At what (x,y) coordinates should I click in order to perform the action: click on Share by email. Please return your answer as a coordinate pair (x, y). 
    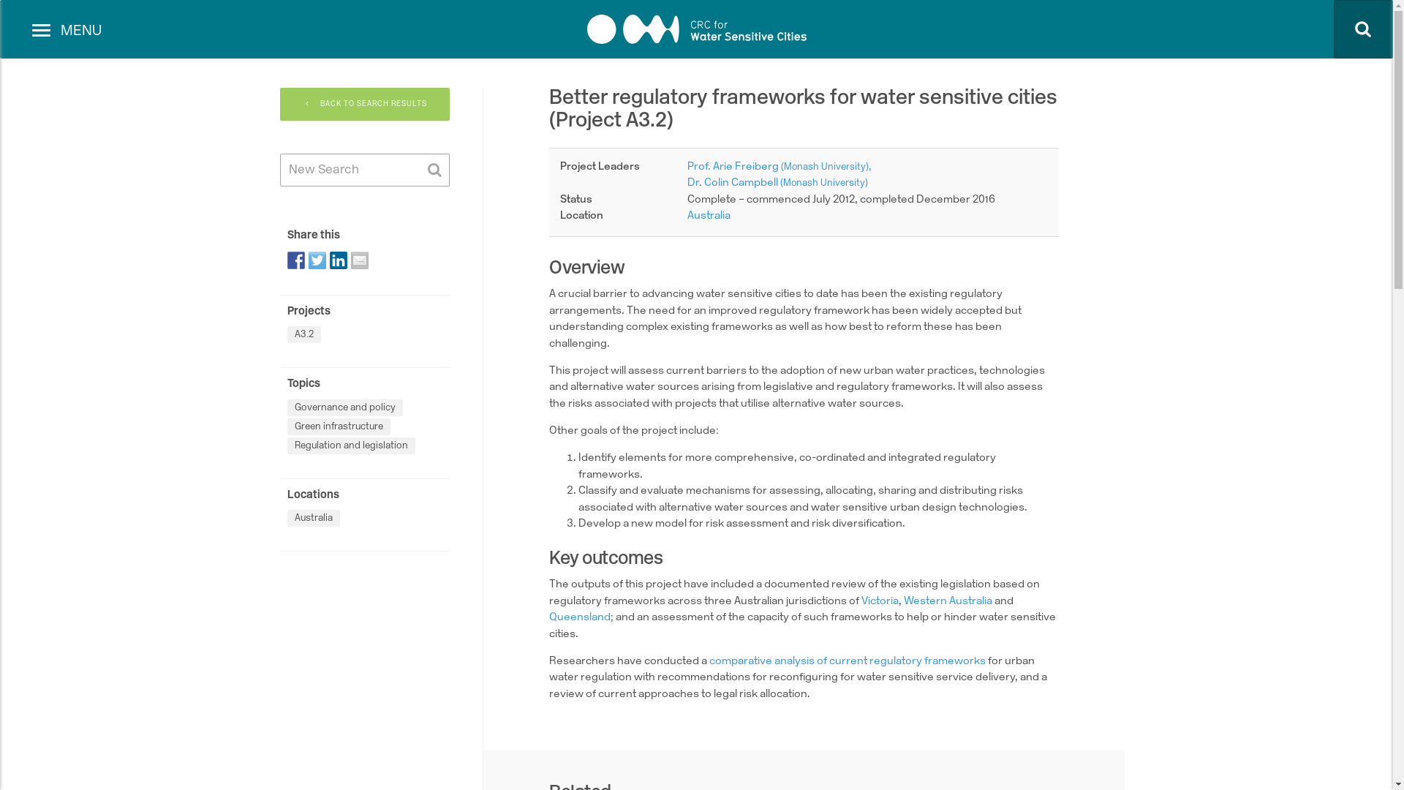
    Looking at the image, I should click on (360, 260).